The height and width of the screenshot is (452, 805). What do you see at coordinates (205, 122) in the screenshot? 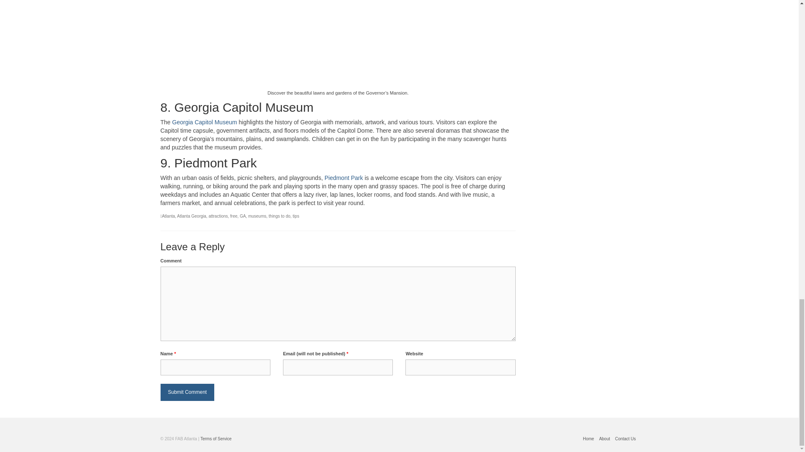
I see `Georgia Capitol Museum` at bounding box center [205, 122].